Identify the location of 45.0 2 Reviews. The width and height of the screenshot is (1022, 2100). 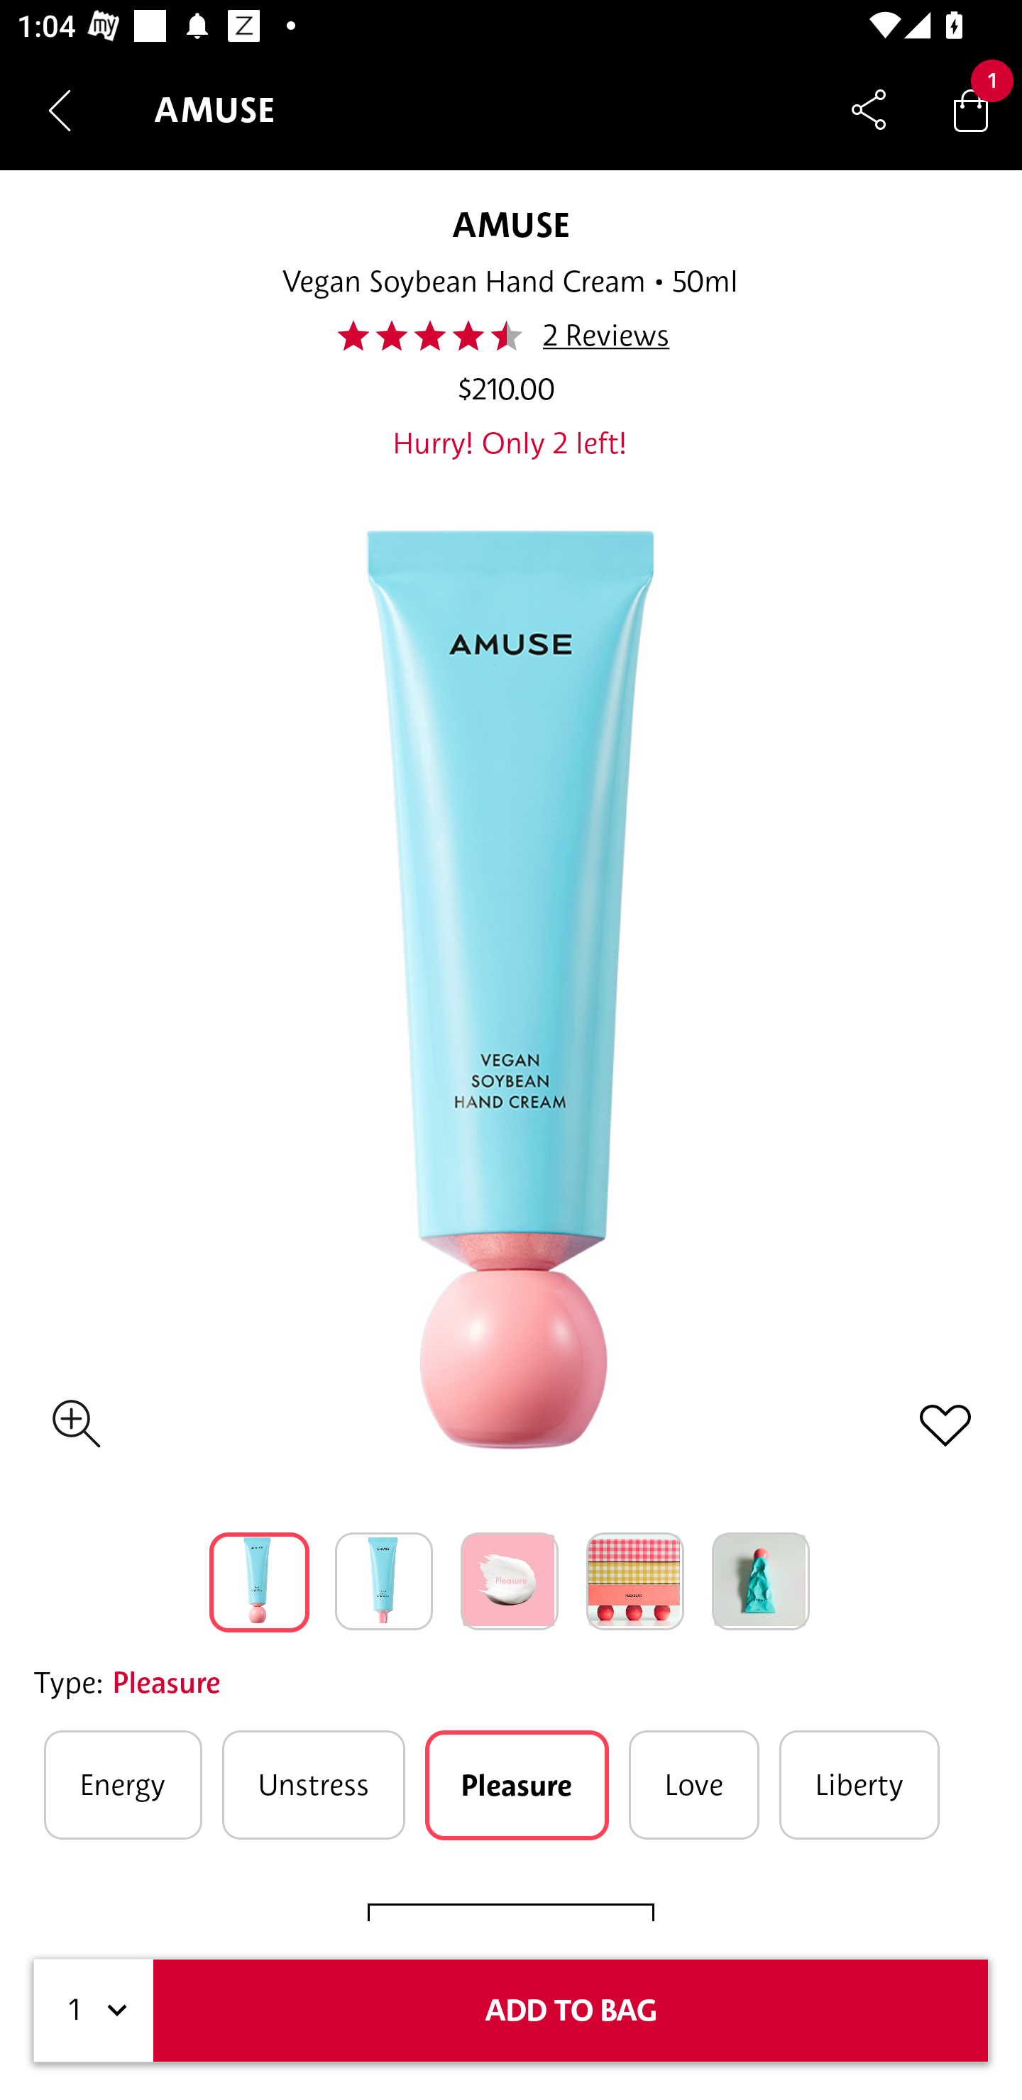
(510, 336).